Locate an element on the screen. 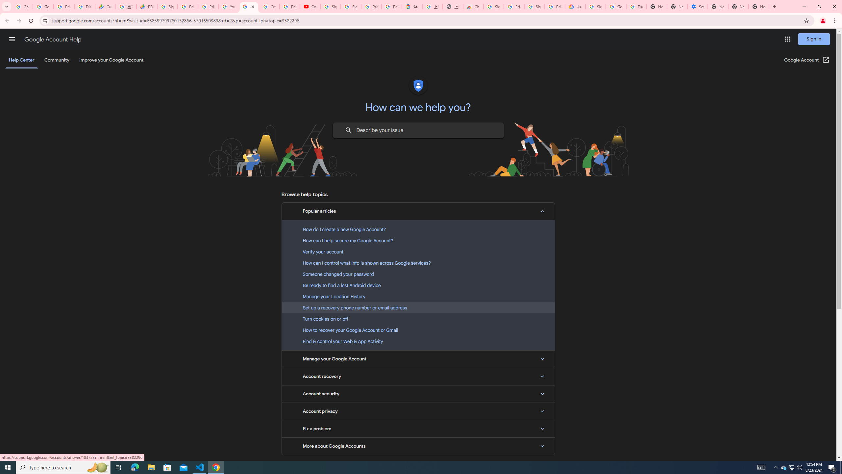 The height and width of the screenshot is (474, 842). Account security is located at coordinates (418, 394).